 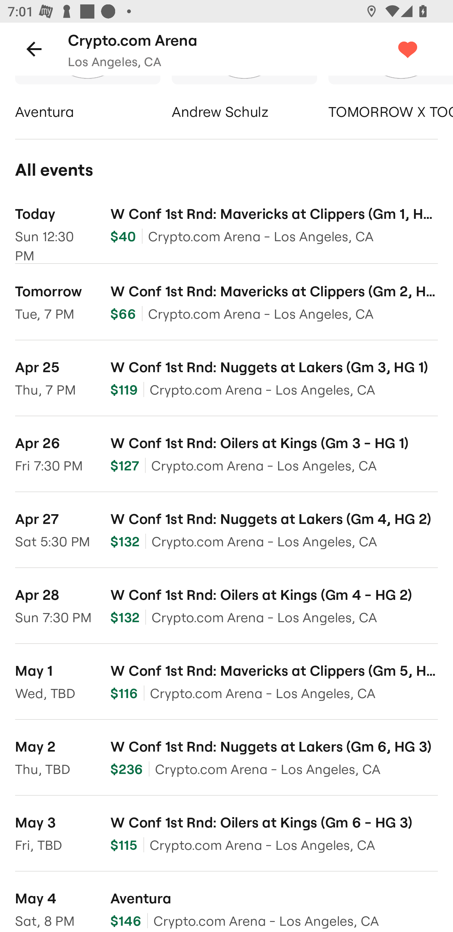 What do you see at coordinates (244, 99) in the screenshot?
I see `Andrew Schulz` at bounding box center [244, 99].